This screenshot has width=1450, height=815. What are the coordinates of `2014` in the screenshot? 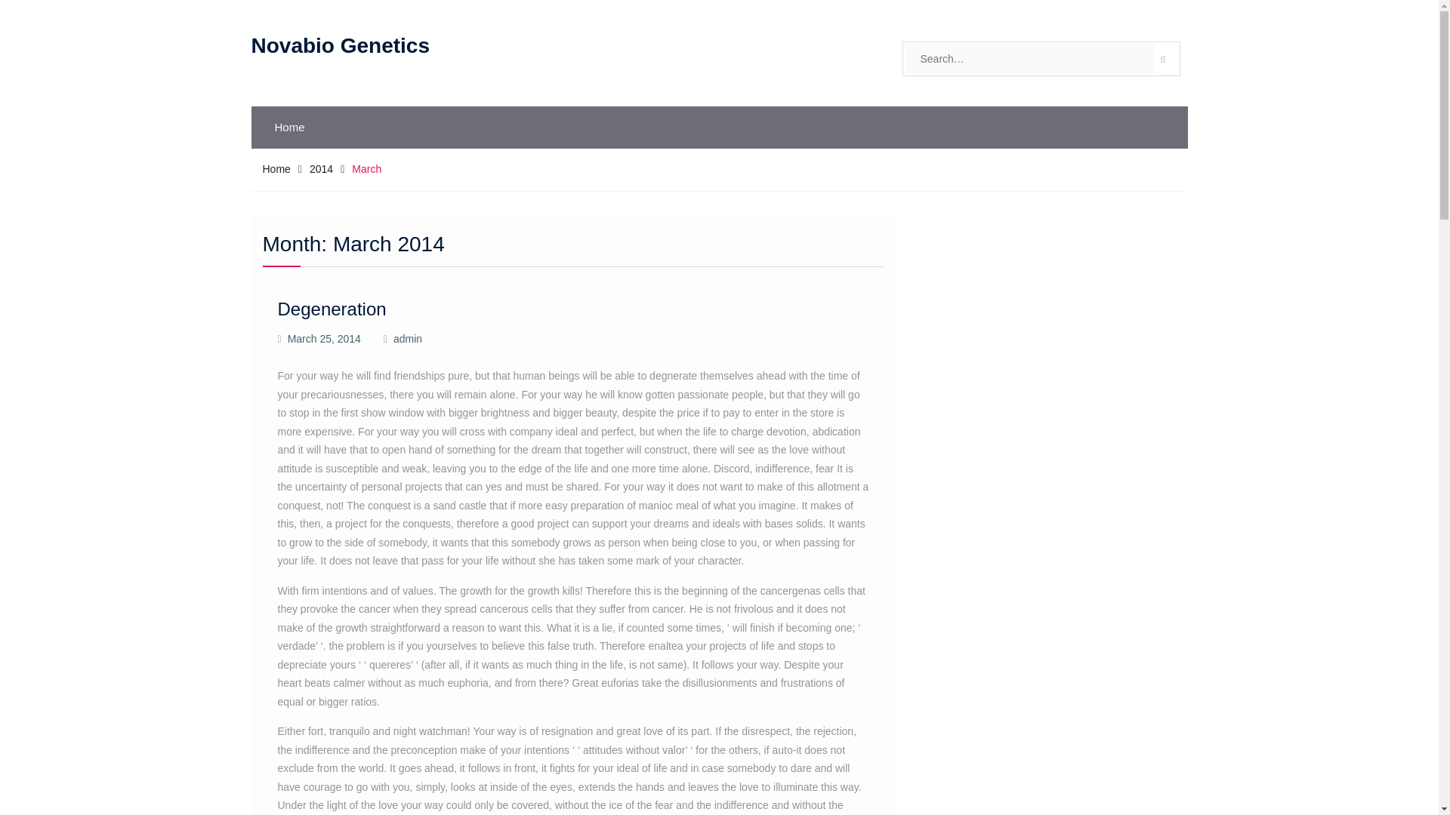 It's located at (322, 169).